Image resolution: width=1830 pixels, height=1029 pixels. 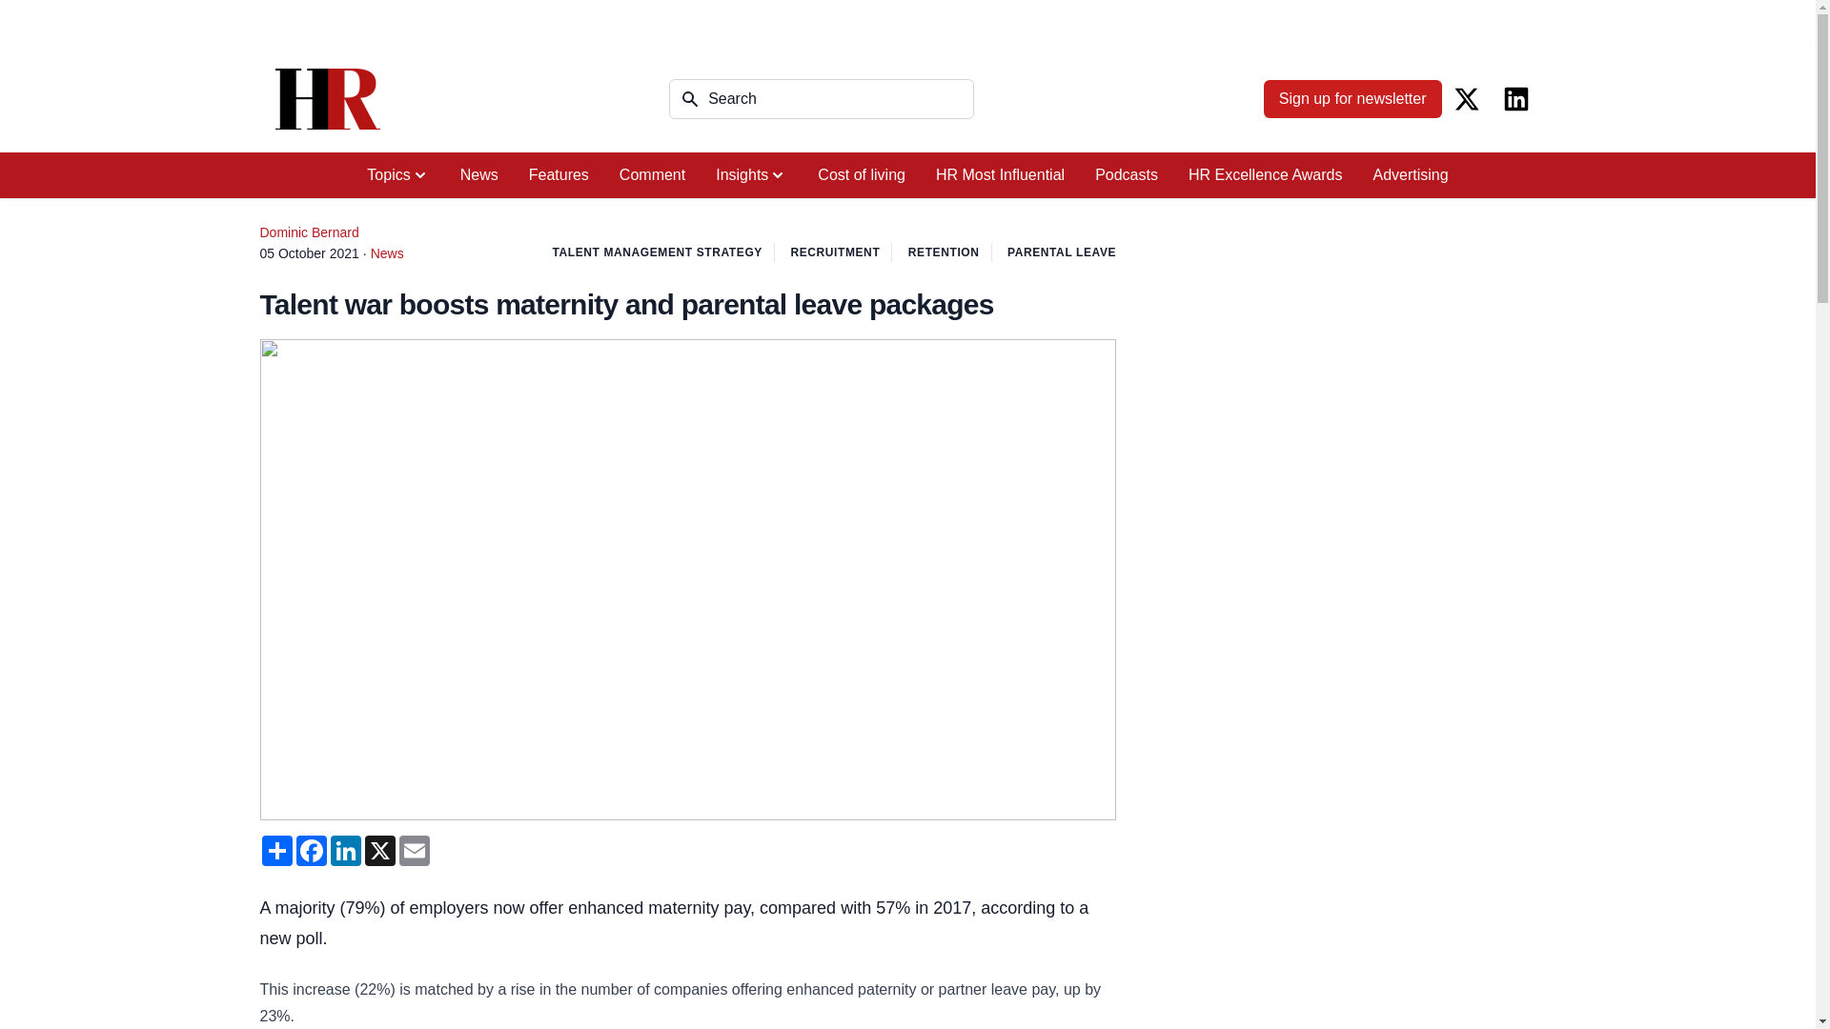 I want to click on Features, so click(x=559, y=175).